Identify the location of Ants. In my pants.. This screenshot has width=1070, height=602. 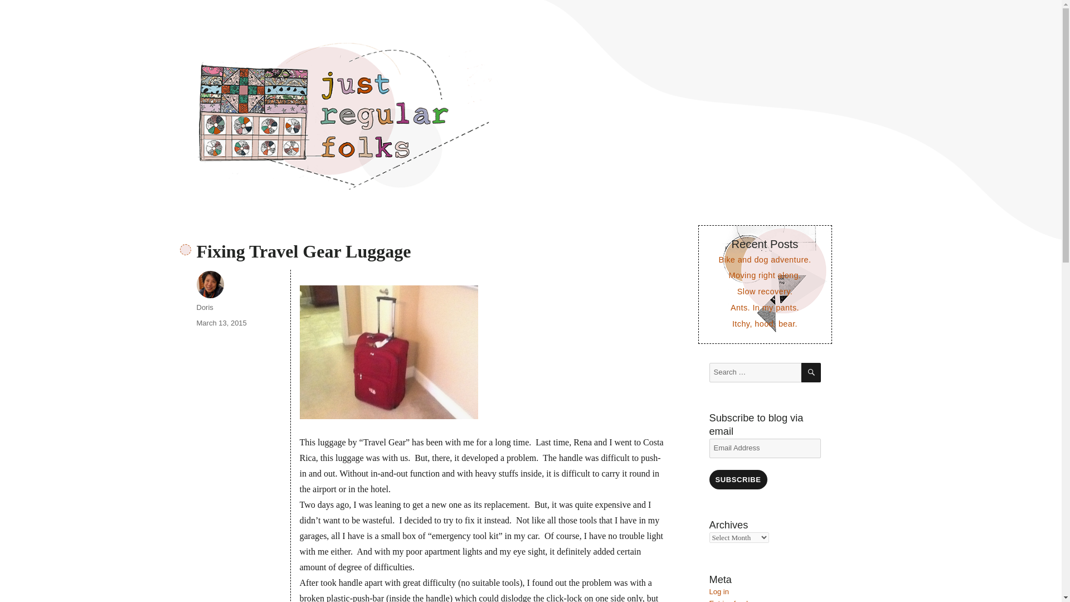
(765, 308).